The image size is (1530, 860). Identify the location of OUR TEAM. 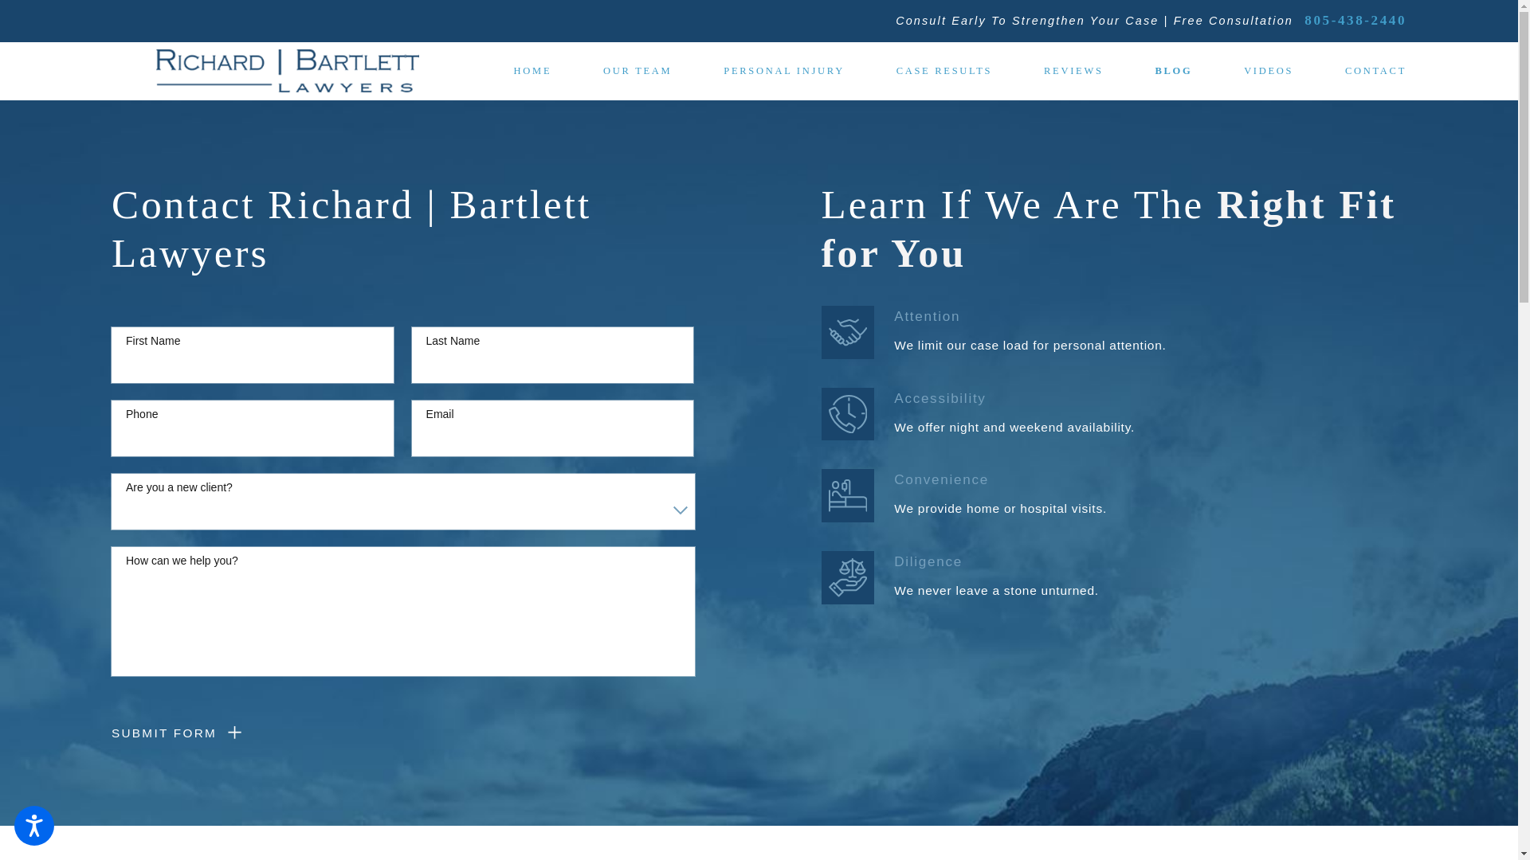
(637, 70).